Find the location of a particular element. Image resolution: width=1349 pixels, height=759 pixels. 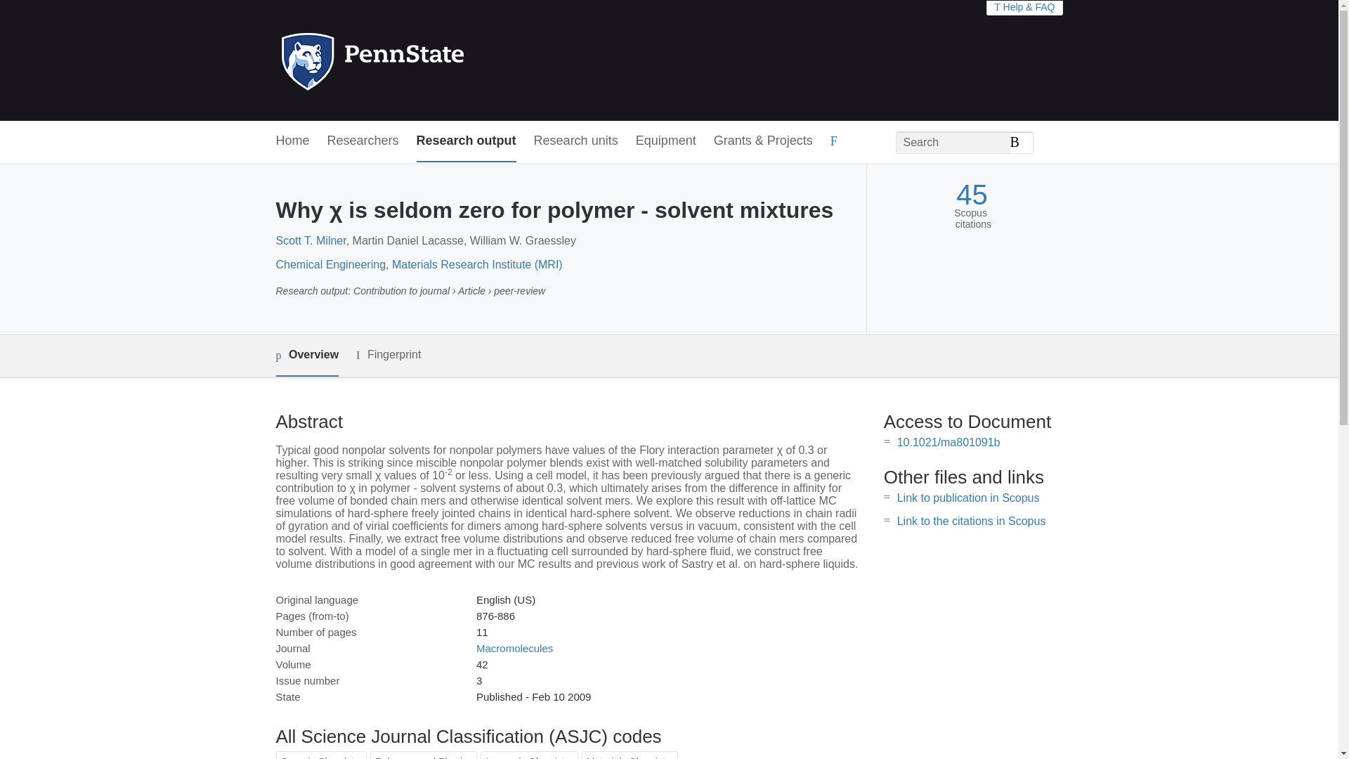

Research output is located at coordinates (467, 141).